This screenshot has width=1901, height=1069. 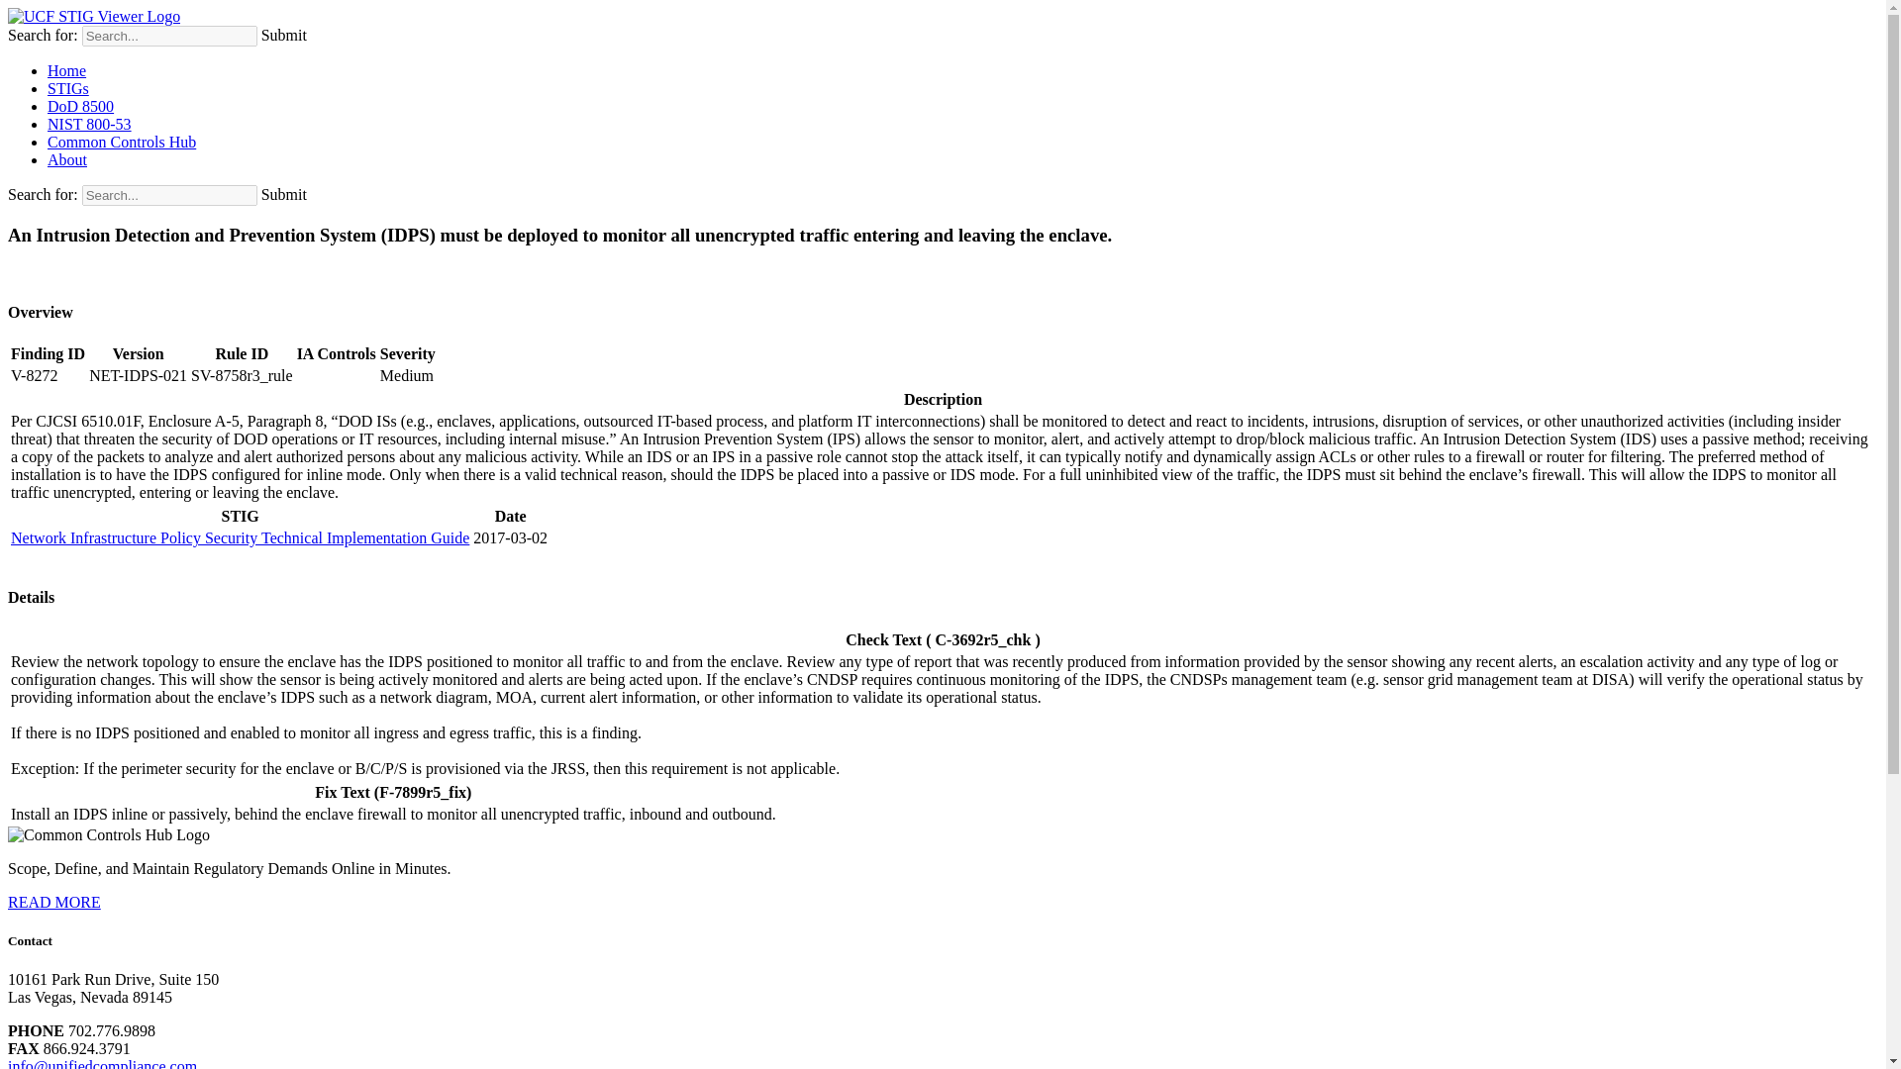 What do you see at coordinates (89, 123) in the screenshot?
I see `NIST 800-53` at bounding box center [89, 123].